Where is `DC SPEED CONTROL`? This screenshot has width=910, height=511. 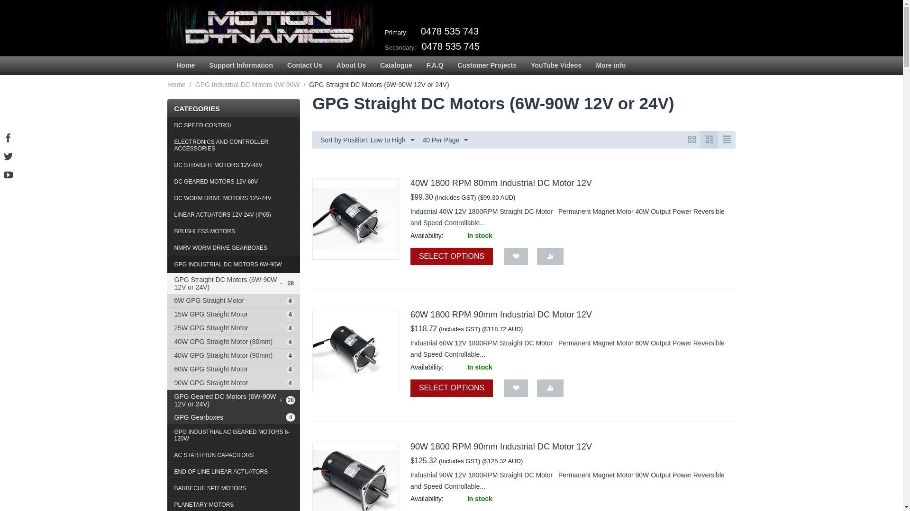
DC SPEED CONTROL is located at coordinates (233, 126).